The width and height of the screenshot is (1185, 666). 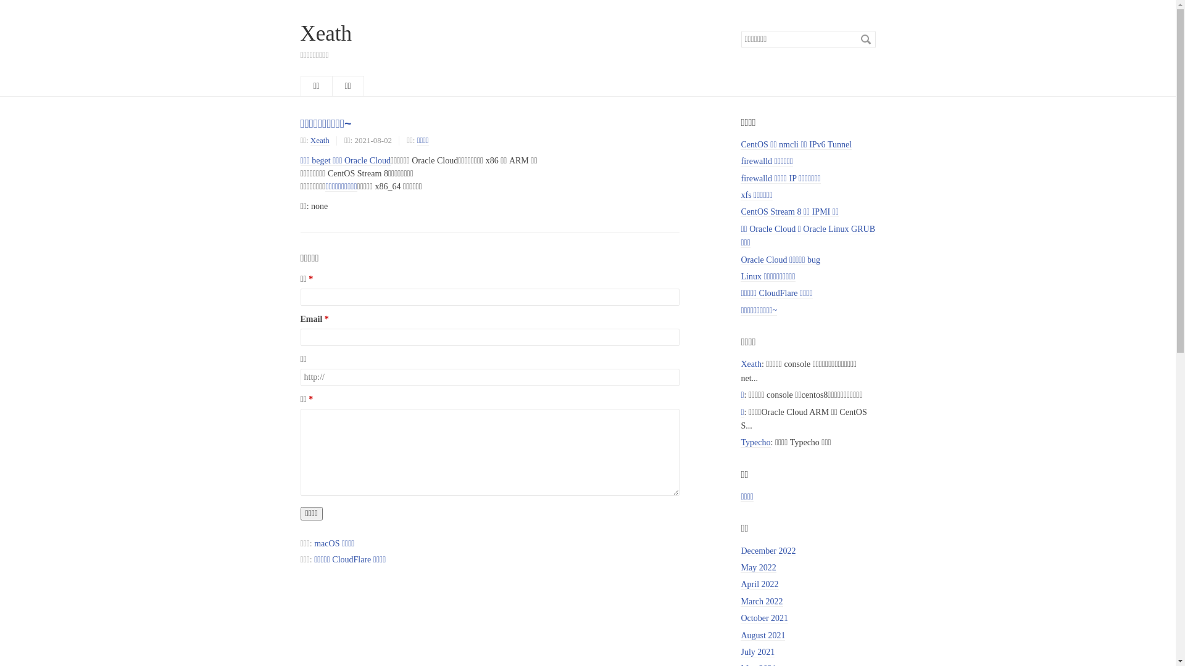 I want to click on Xeath, so click(x=326, y=33).